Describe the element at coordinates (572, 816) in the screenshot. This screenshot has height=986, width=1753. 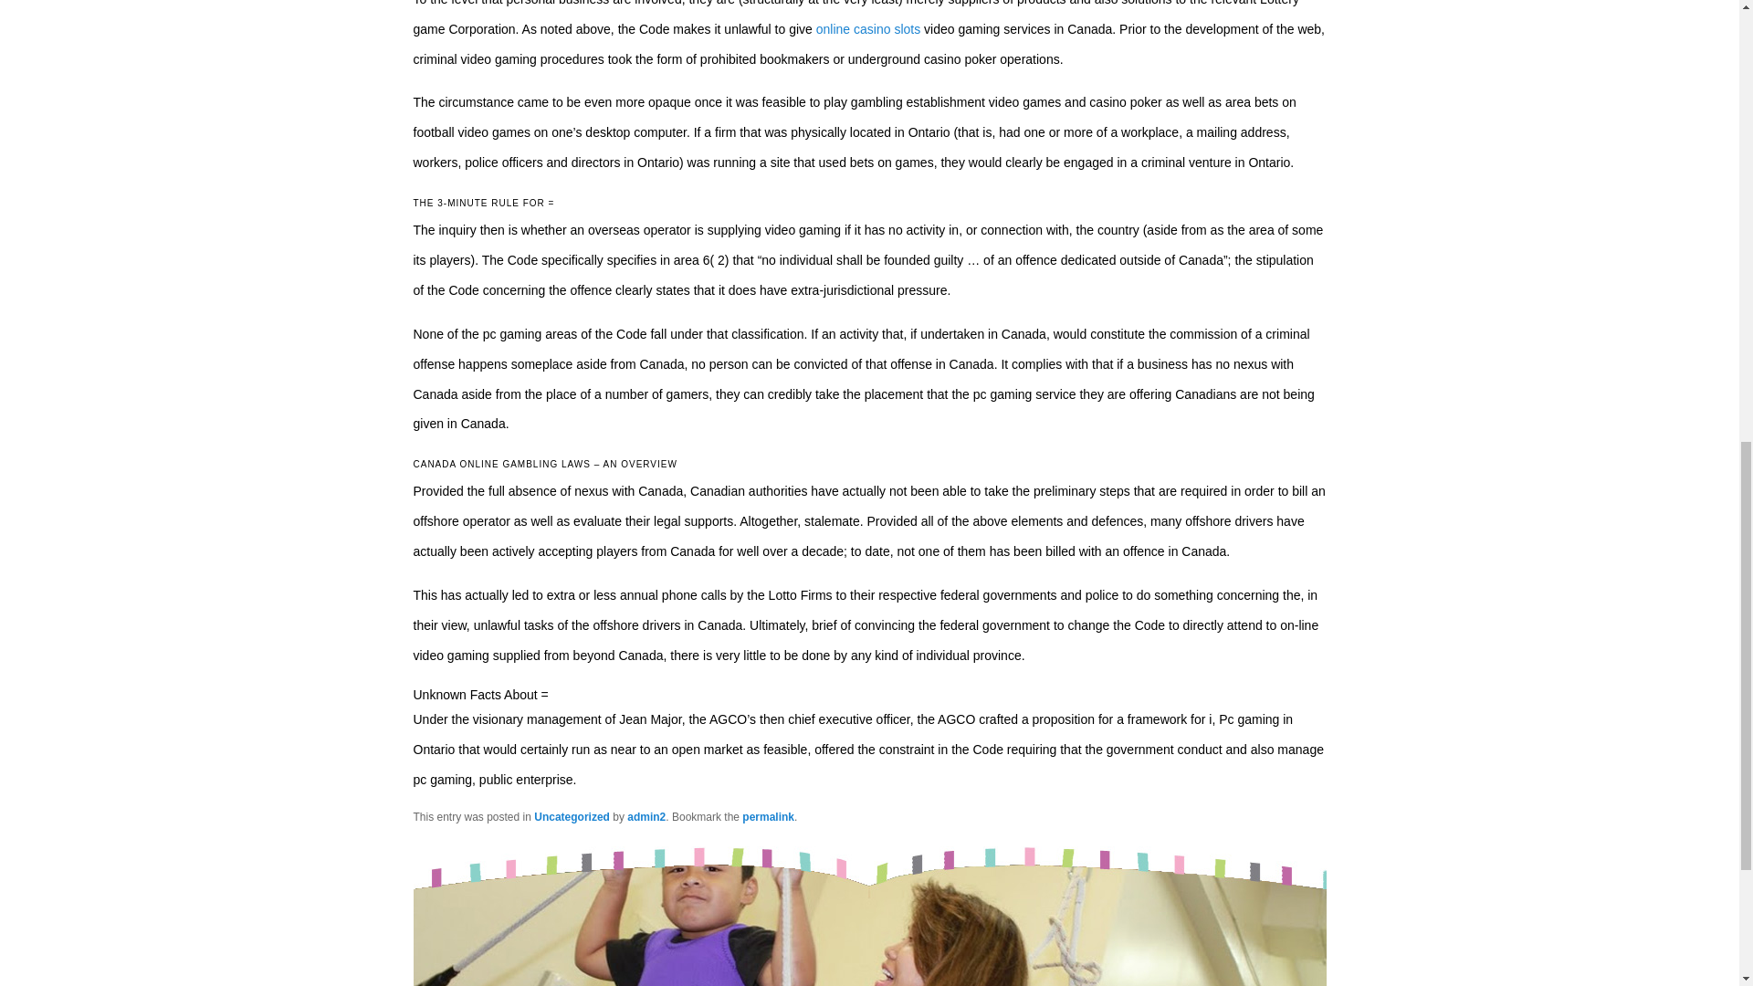
I see `Uncategorized` at that location.